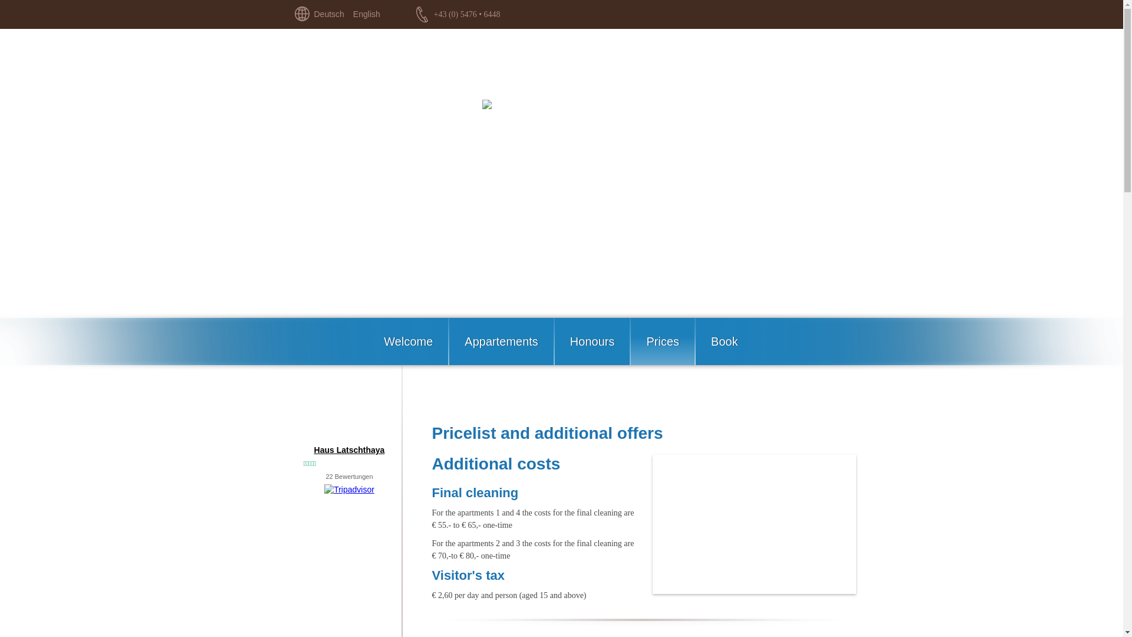 This screenshot has width=1132, height=637. I want to click on Honours, so click(593, 341).